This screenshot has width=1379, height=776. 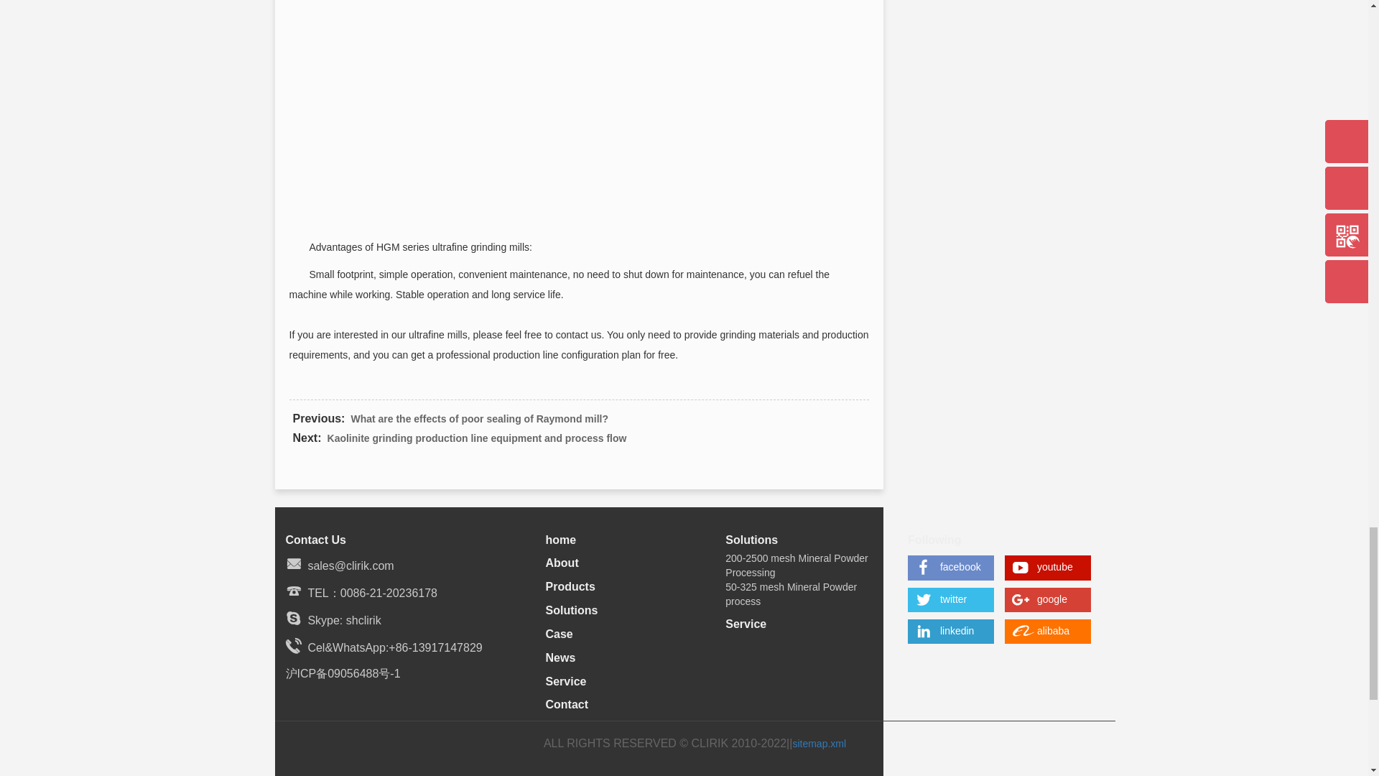 I want to click on YouTube video player, so click(x=579, y=109).